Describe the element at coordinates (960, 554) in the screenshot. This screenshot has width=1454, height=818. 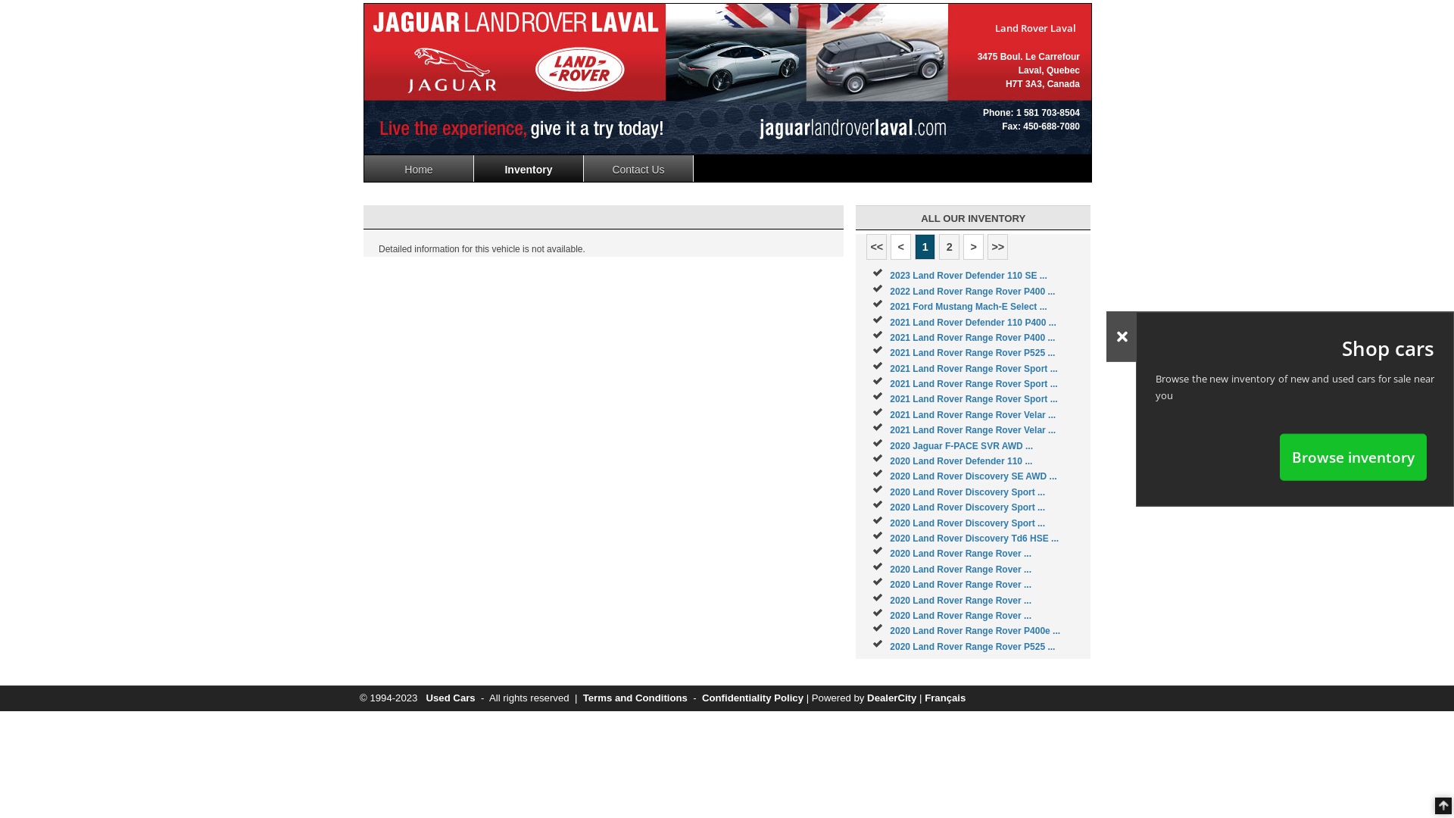
I see `2020 Land Rover Range Rover ...` at that location.